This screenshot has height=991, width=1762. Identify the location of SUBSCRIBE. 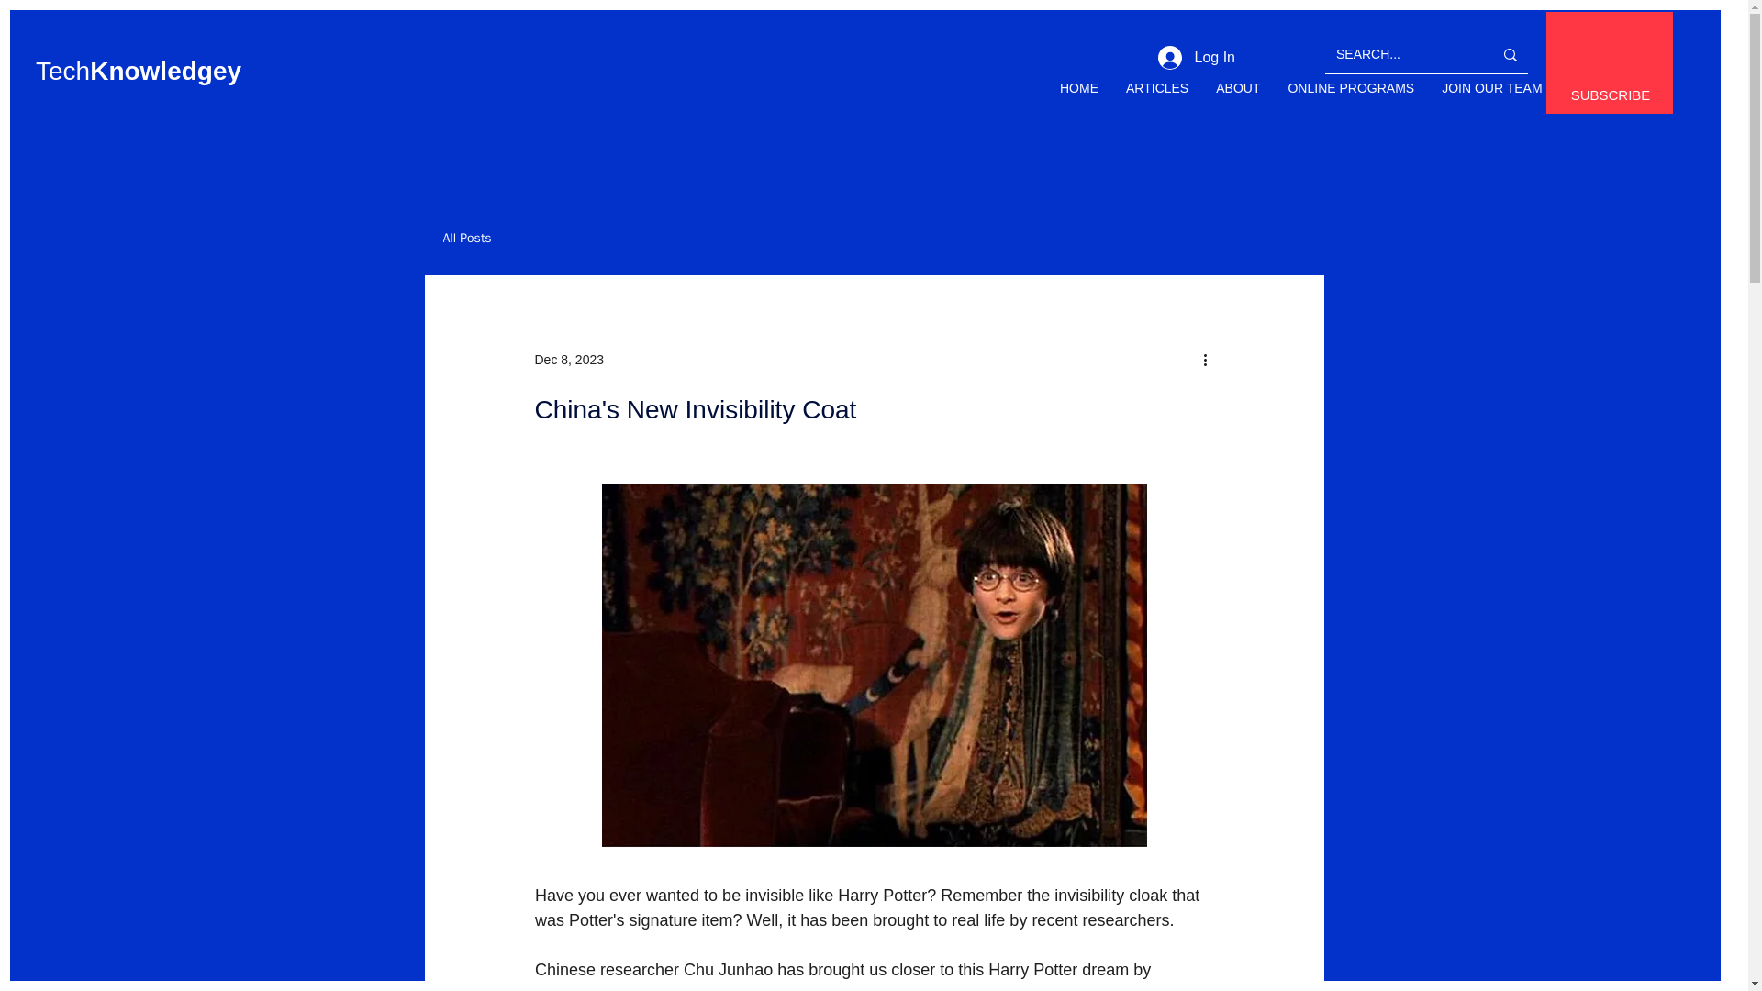
(1611, 95).